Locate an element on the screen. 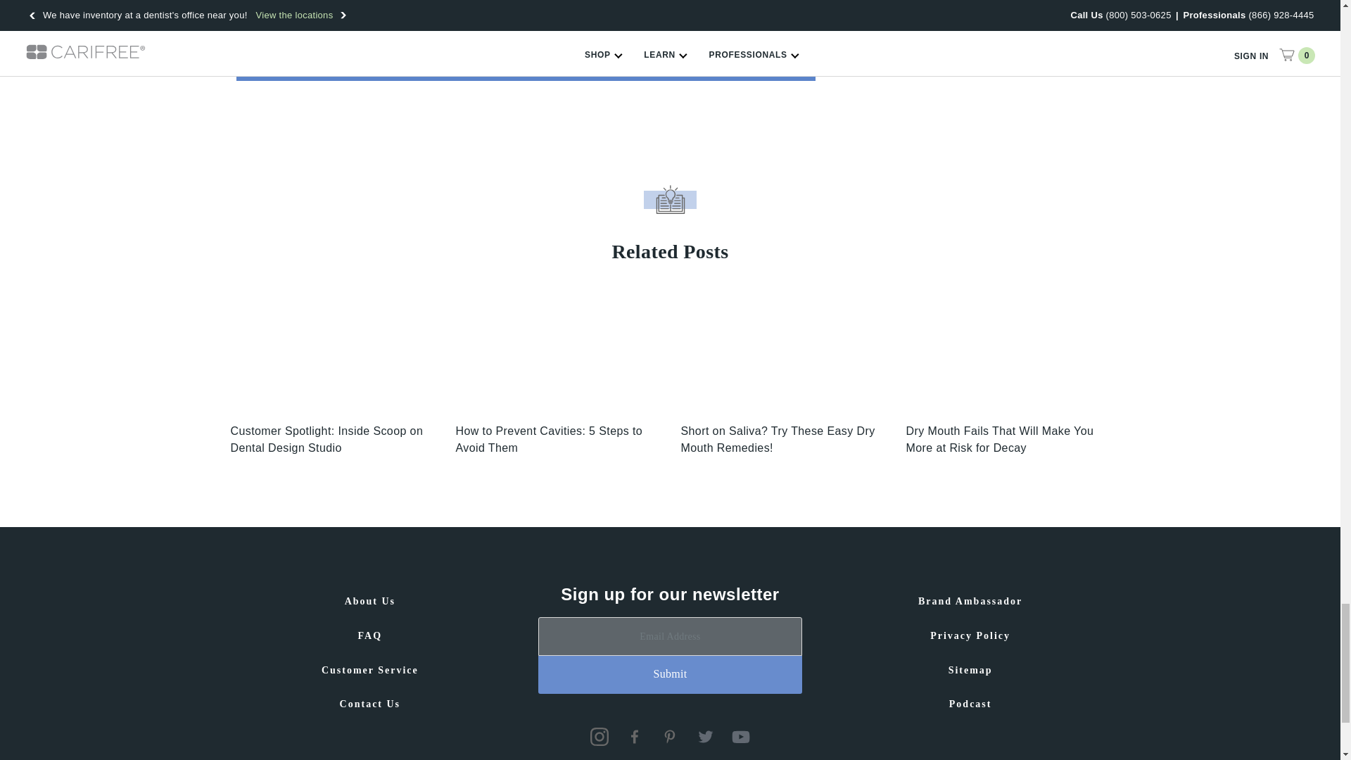 This screenshot has height=760, width=1351. Instagram is located at coordinates (600, 736).